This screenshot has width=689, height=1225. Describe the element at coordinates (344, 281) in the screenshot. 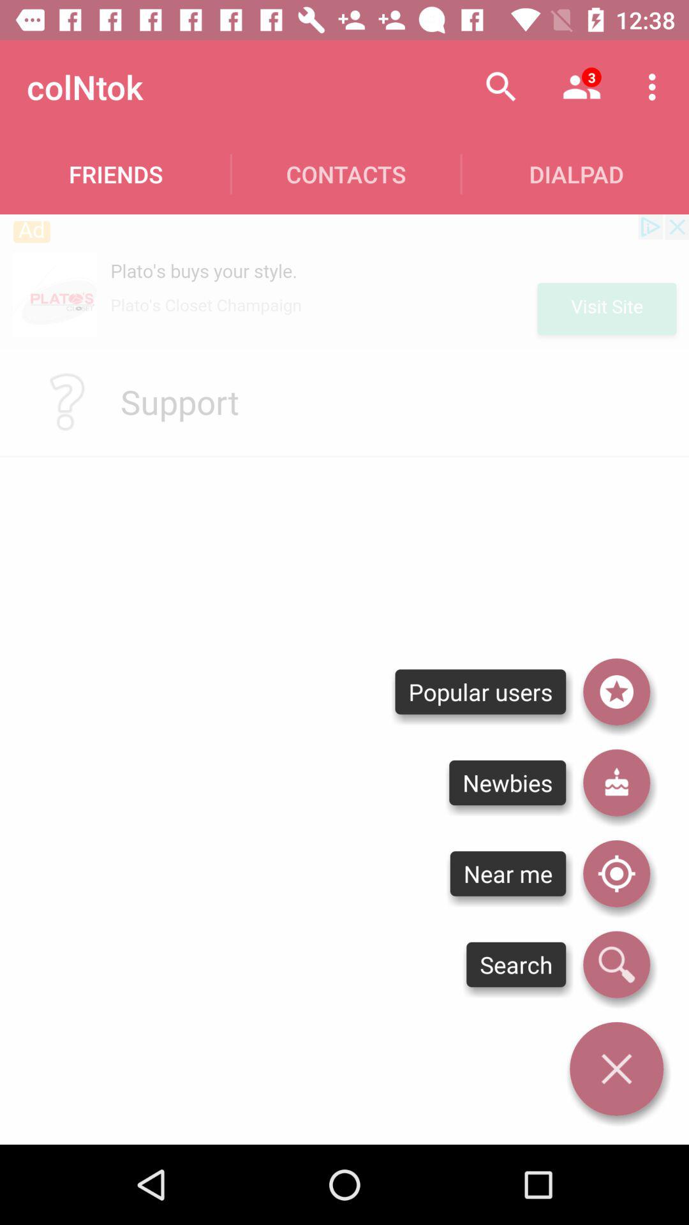

I see `an inviting to visit a site` at that location.